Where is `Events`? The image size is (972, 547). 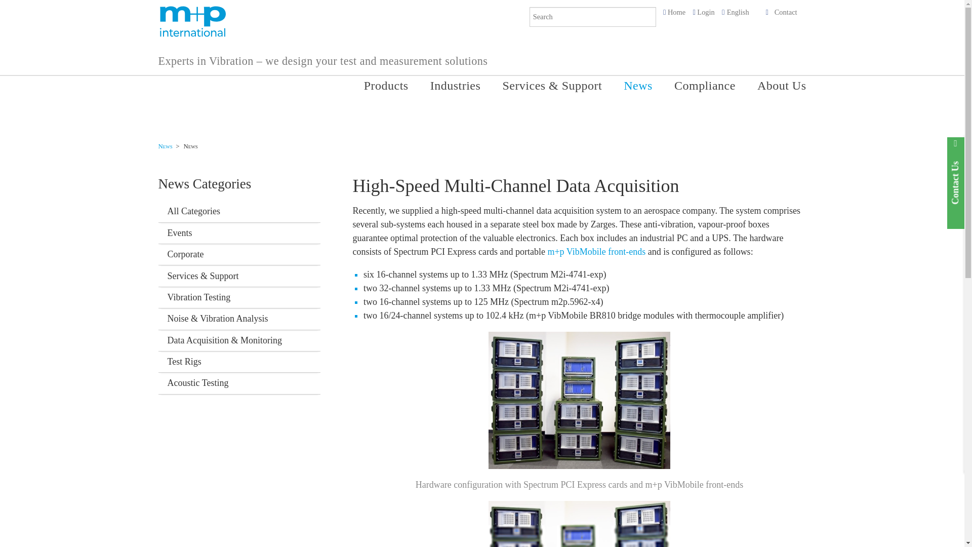 Events is located at coordinates (238, 233).